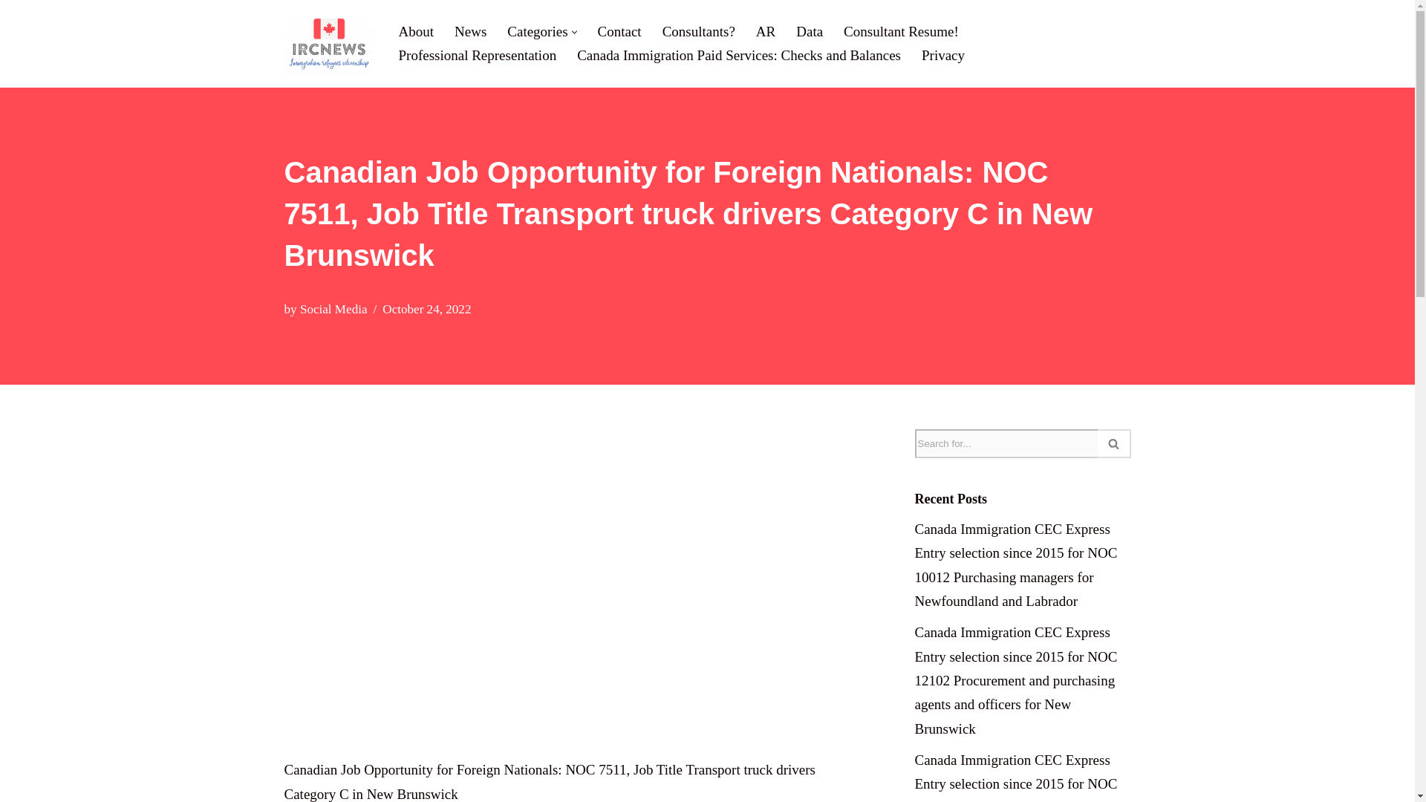  What do you see at coordinates (809, 31) in the screenshot?
I see `Data` at bounding box center [809, 31].